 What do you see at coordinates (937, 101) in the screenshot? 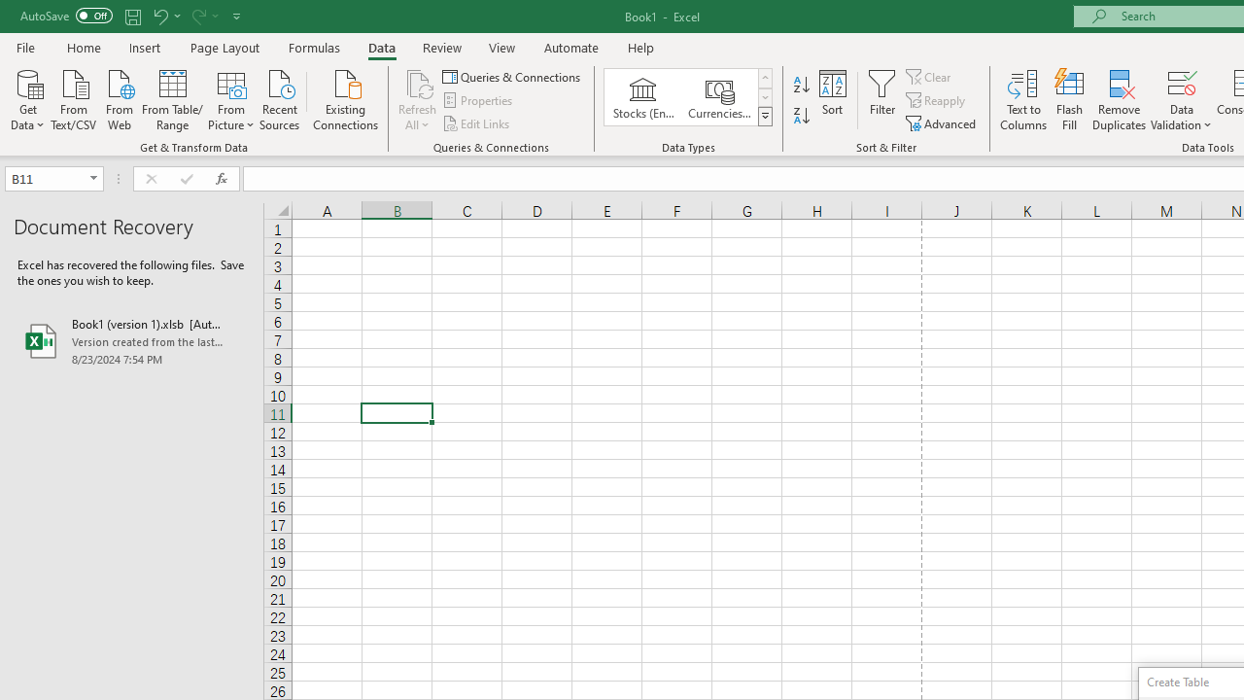
I see `Reapply` at bounding box center [937, 101].